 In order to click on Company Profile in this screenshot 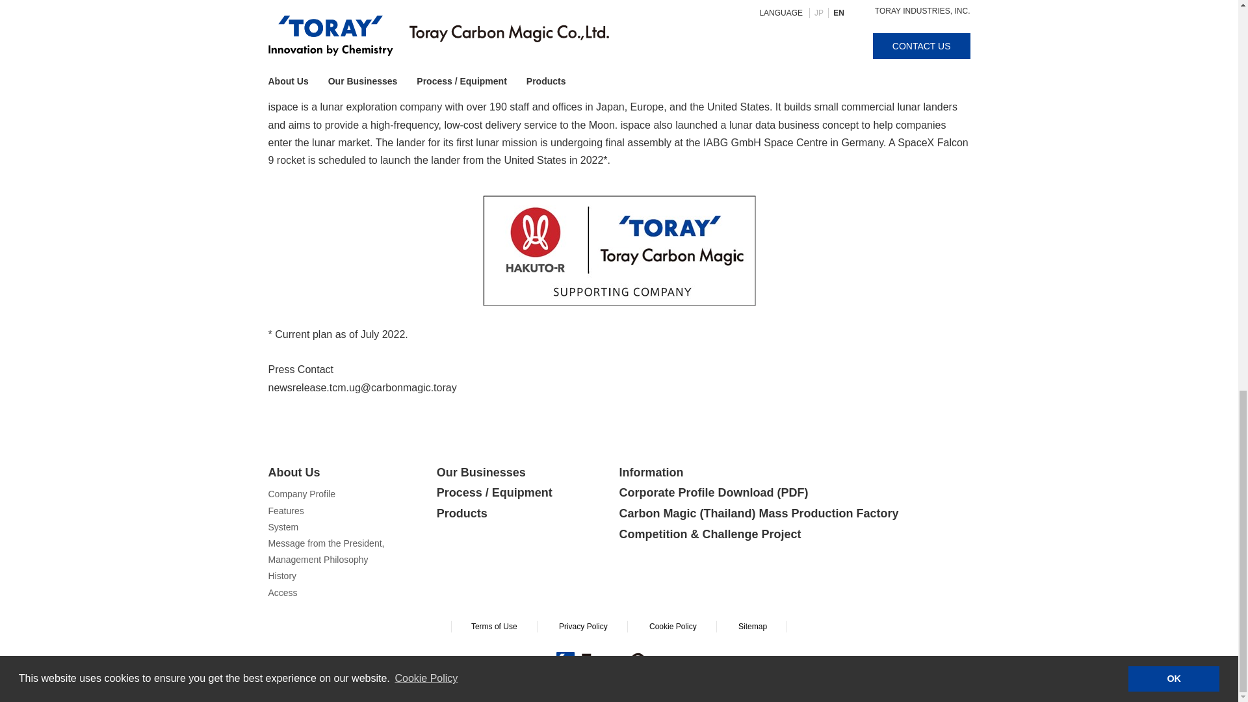, I will do `click(302, 493)`.